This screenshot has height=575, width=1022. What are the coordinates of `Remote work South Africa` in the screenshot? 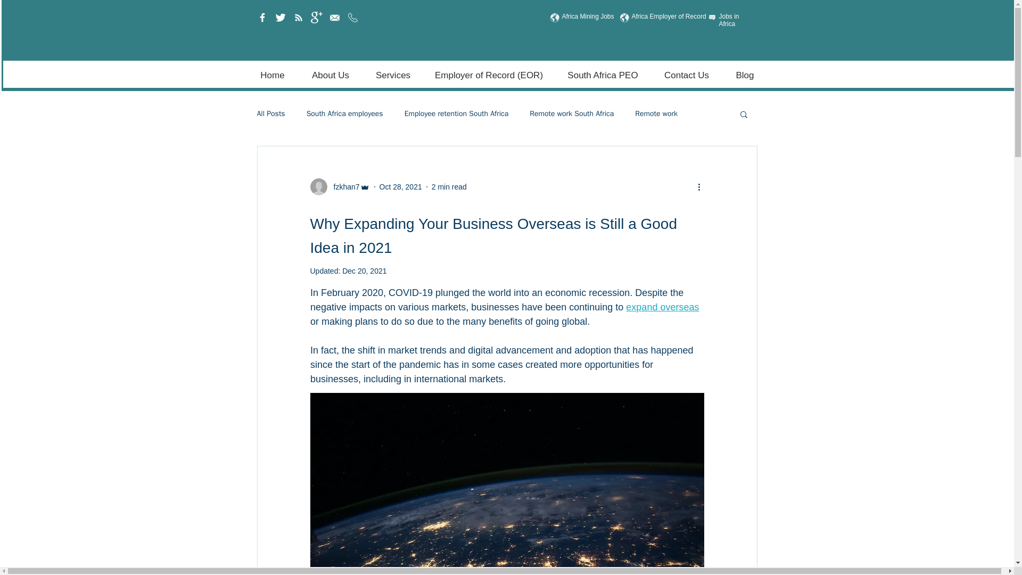 It's located at (572, 114).